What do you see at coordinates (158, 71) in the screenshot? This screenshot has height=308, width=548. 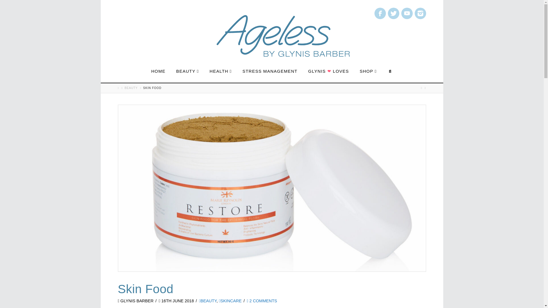 I see `HOME` at bounding box center [158, 71].